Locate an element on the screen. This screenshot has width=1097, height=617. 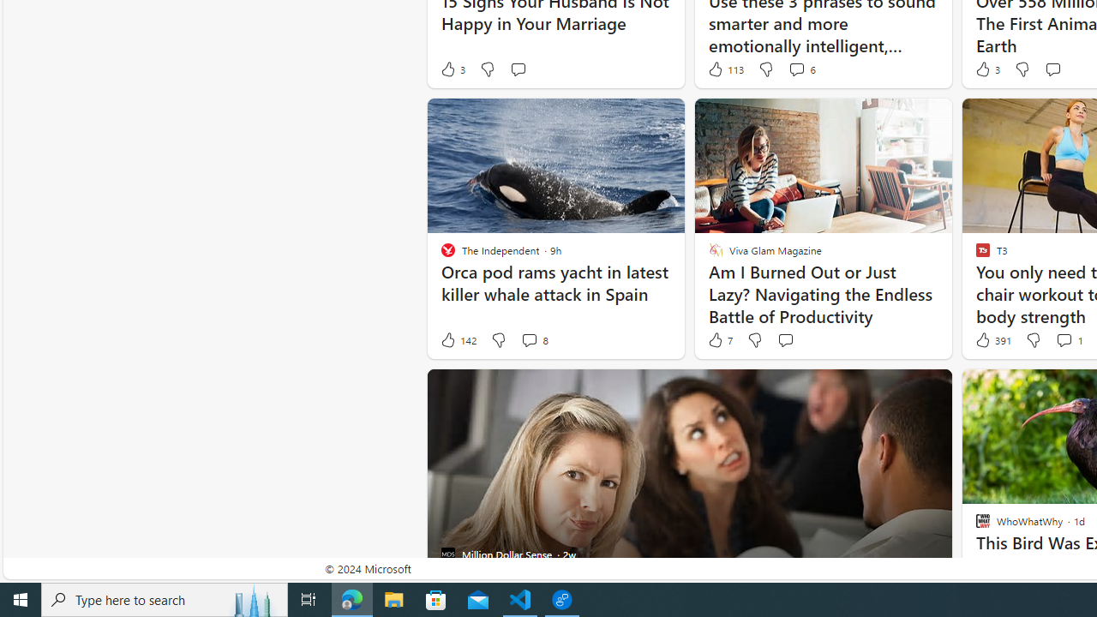
View comments 6 Comment is located at coordinates (796, 69).